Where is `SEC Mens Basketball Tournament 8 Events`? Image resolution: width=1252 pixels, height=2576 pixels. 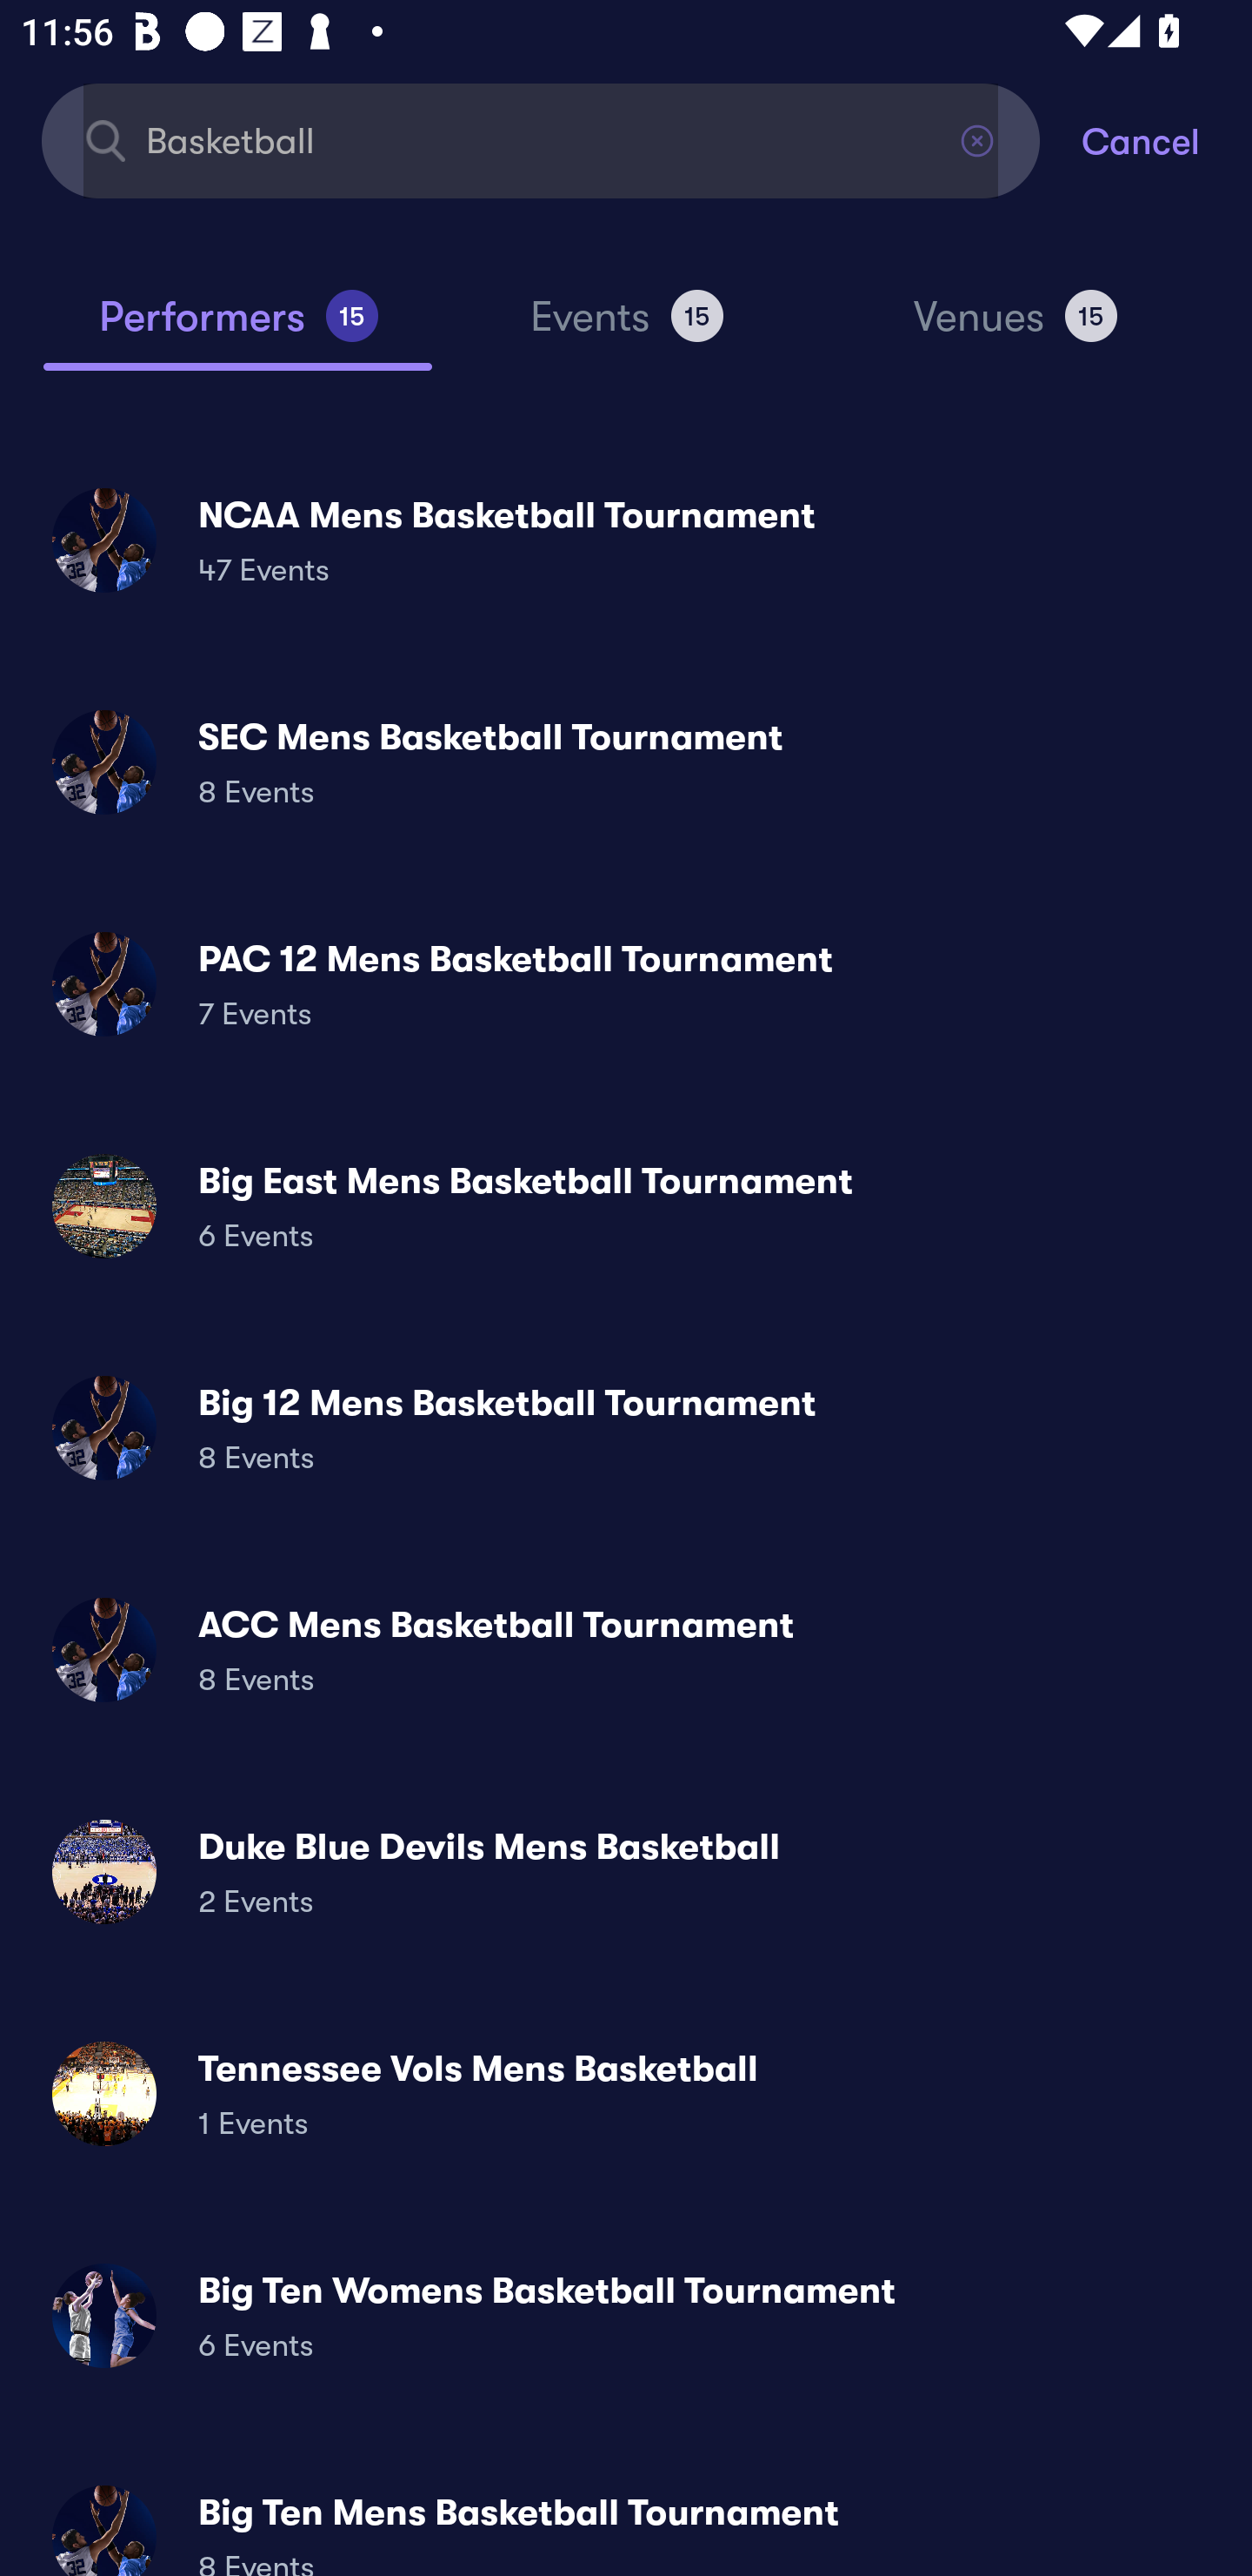
SEC Mens Basketball Tournament 8 Events is located at coordinates (626, 762).